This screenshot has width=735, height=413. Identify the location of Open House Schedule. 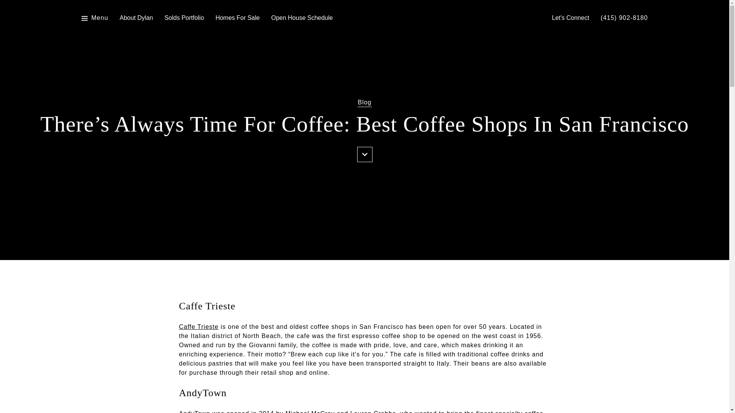
(302, 18).